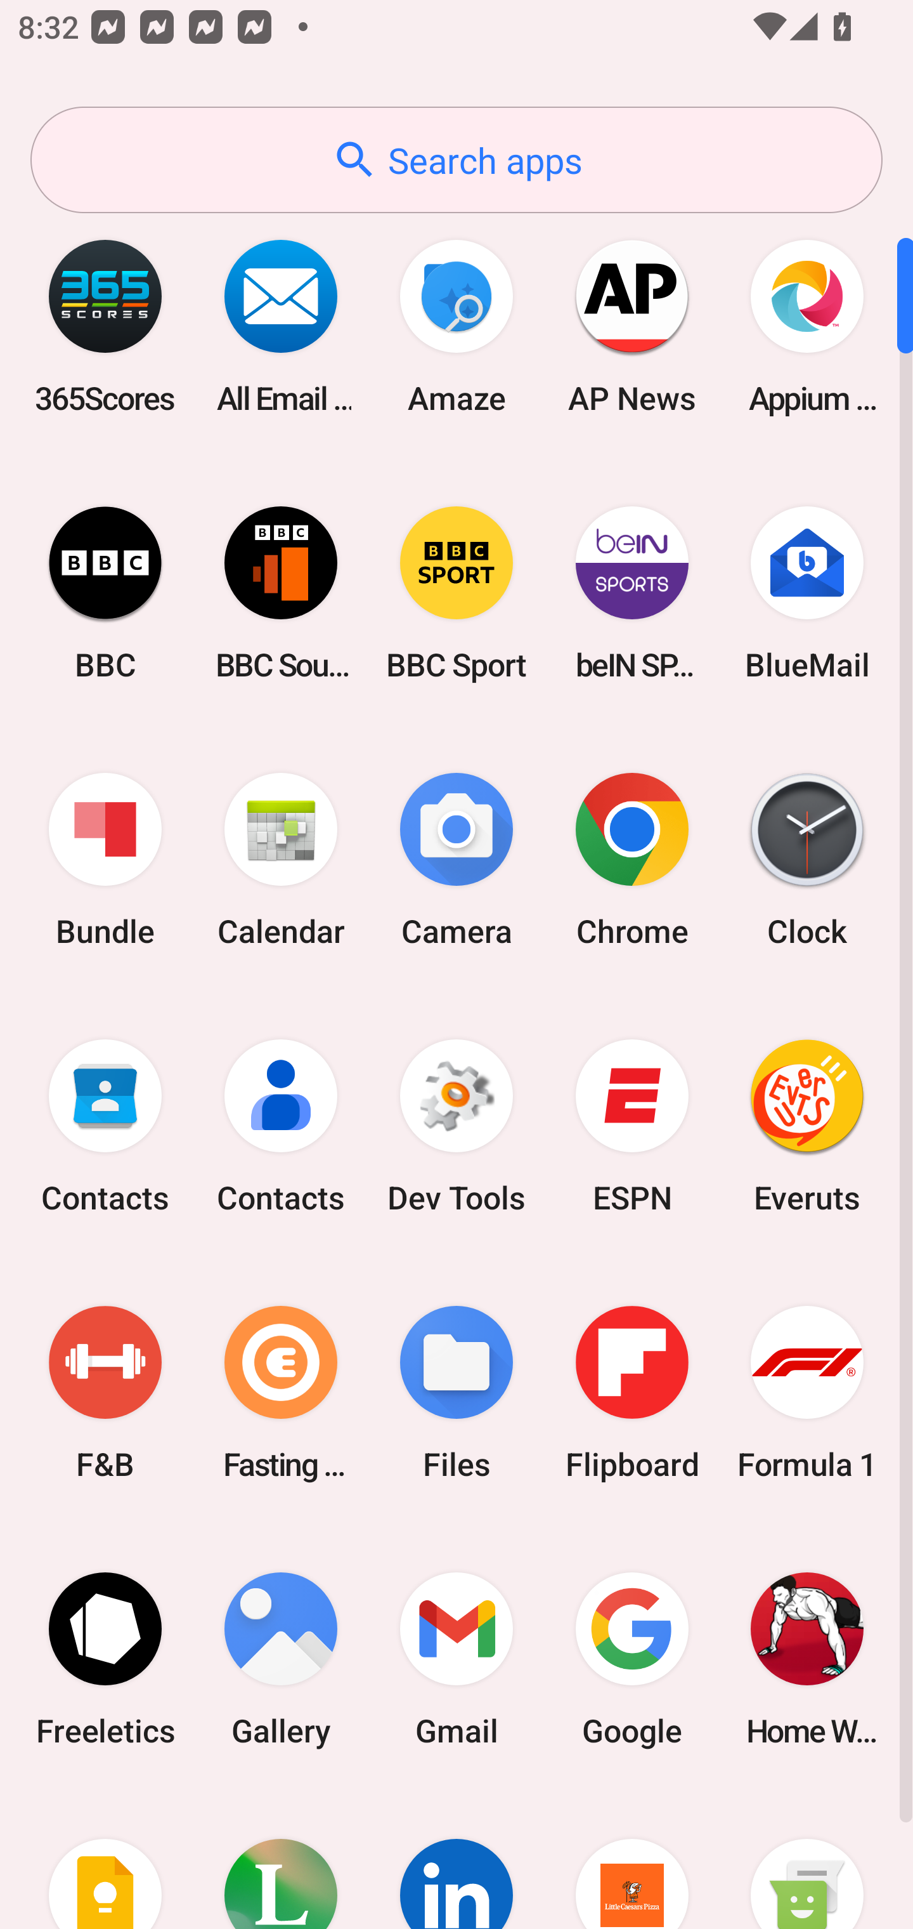 Image resolution: width=913 pixels, height=1929 pixels. What do you see at coordinates (281, 326) in the screenshot?
I see `All Email Connect` at bounding box center [281, 326].